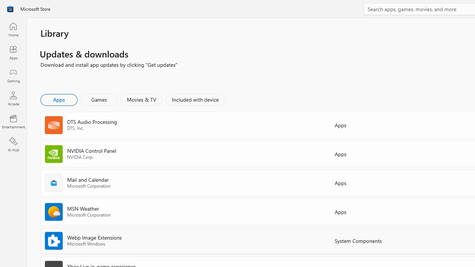 This screenshot has height=267, width=475. I want to click on Games, so click(99, 99).